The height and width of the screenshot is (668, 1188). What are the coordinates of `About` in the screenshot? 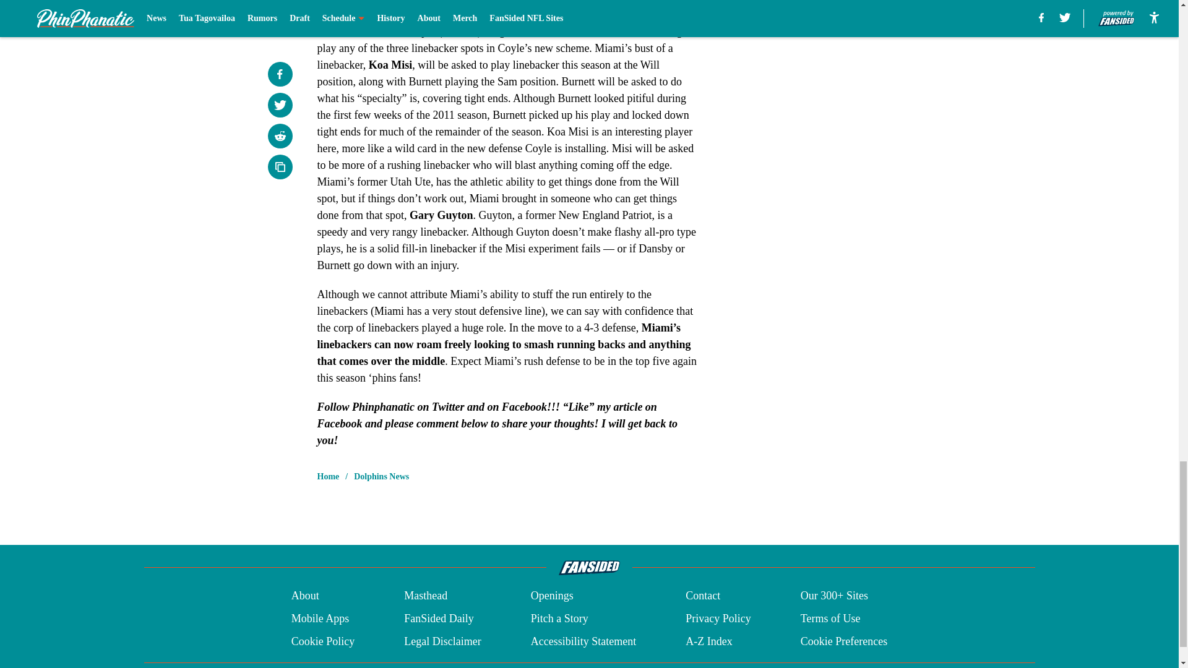 It's located at (305, 596).